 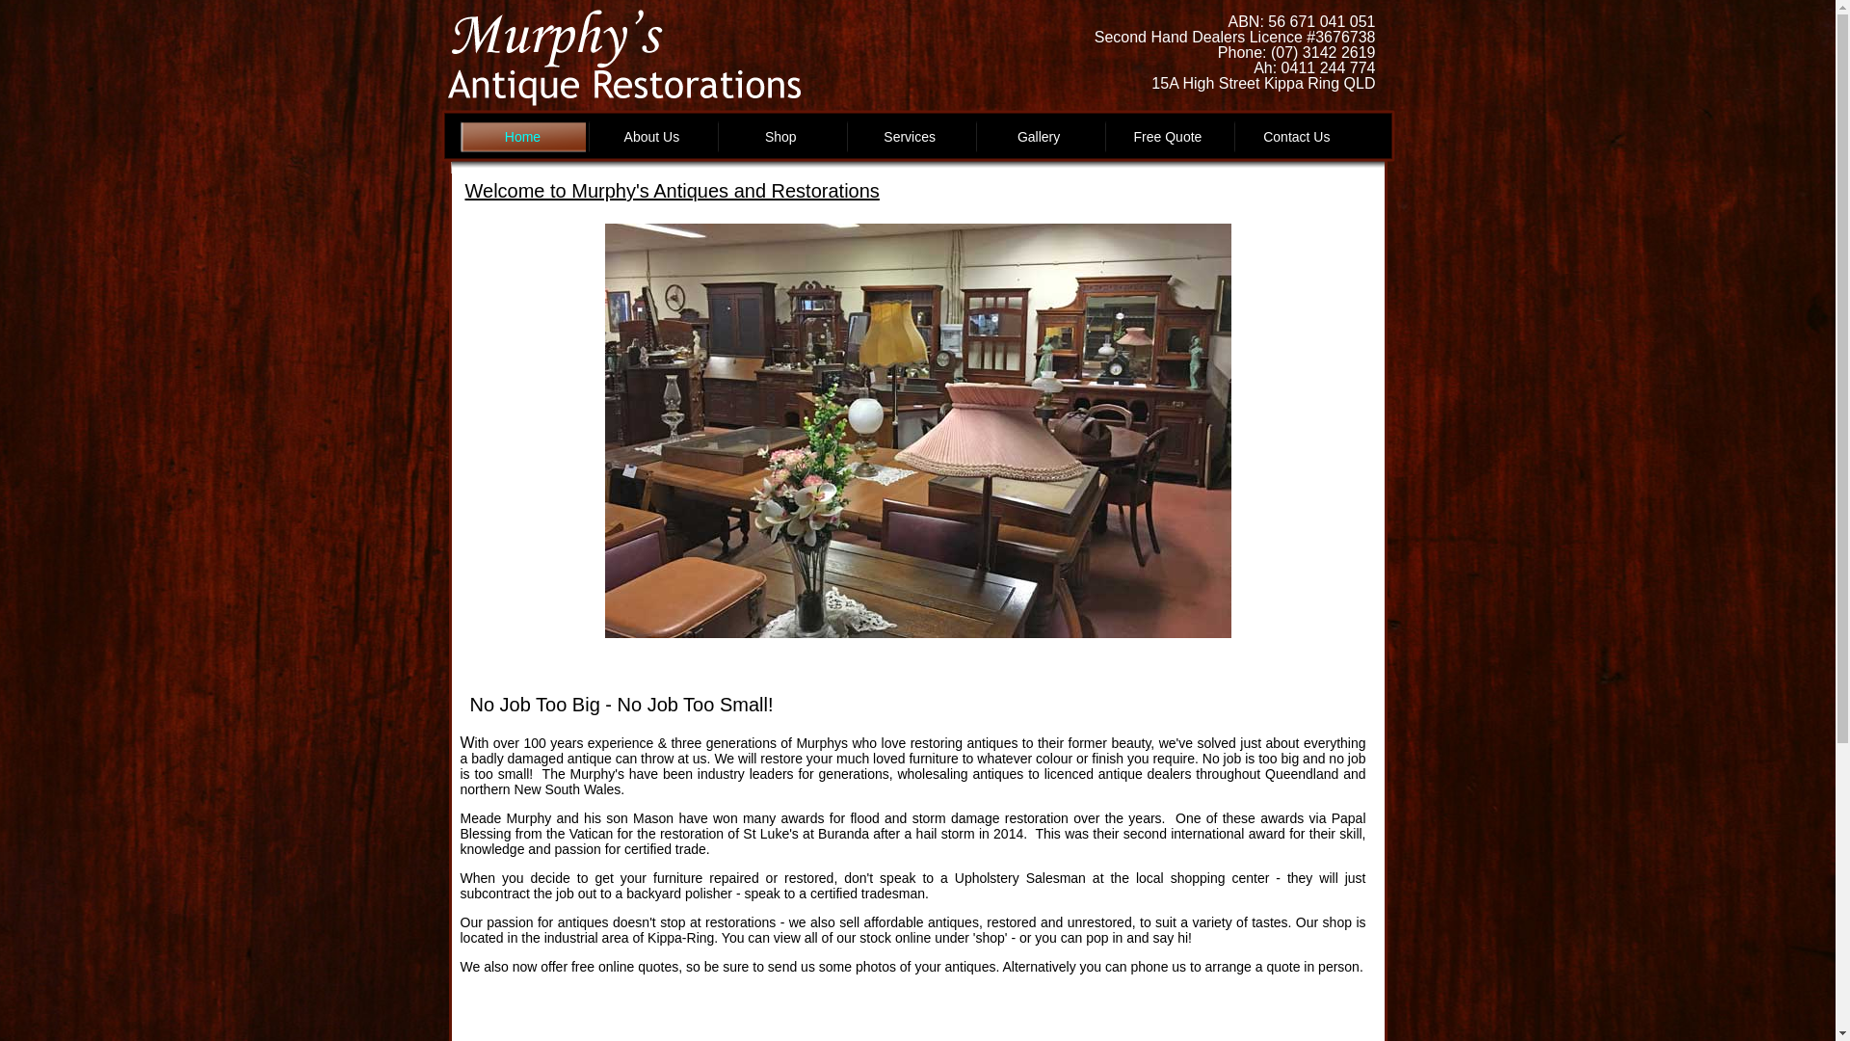 What do you see at coordinates (1168, 140) in the screenshot?
I see `Free Quote` at bounding box center [1168, 140].